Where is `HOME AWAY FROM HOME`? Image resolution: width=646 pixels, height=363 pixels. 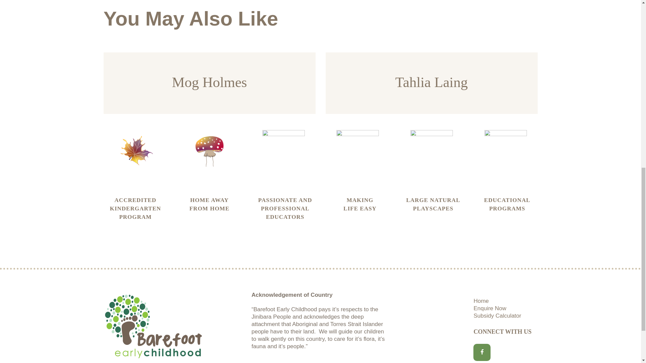
HOME AWAY FROM HOME is located at coordinates (209, 204).